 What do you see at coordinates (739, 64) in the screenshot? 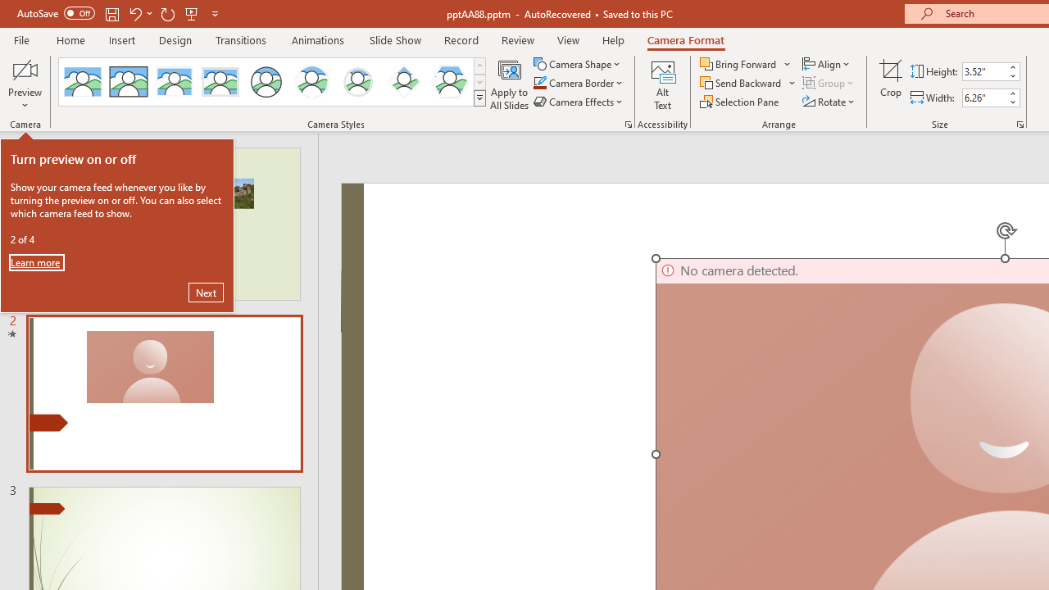
I see `Bring Forward` at bounding box center [739, 64].